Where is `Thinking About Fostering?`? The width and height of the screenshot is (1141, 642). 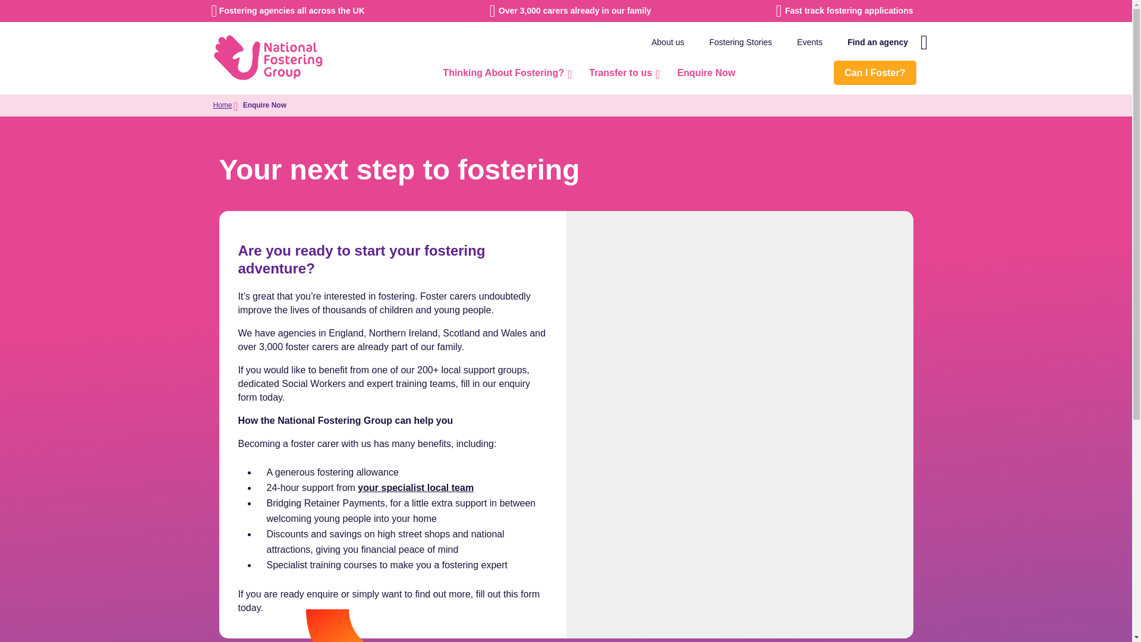 Thinking About Fostering? is located at coordinates (505, 73).